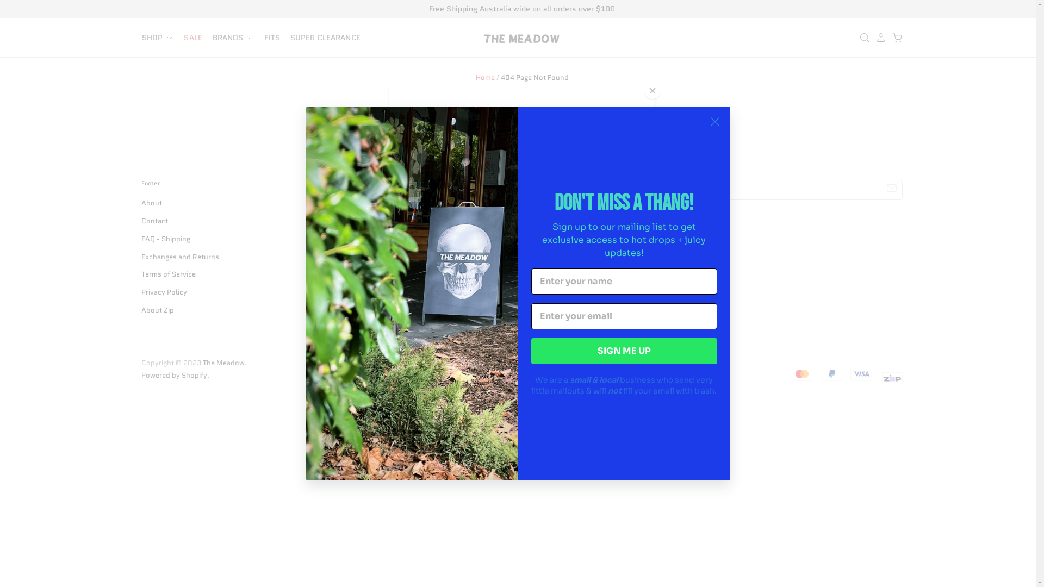 The image size is (1044, 587). I want to click on Contact, so click(154, 221).